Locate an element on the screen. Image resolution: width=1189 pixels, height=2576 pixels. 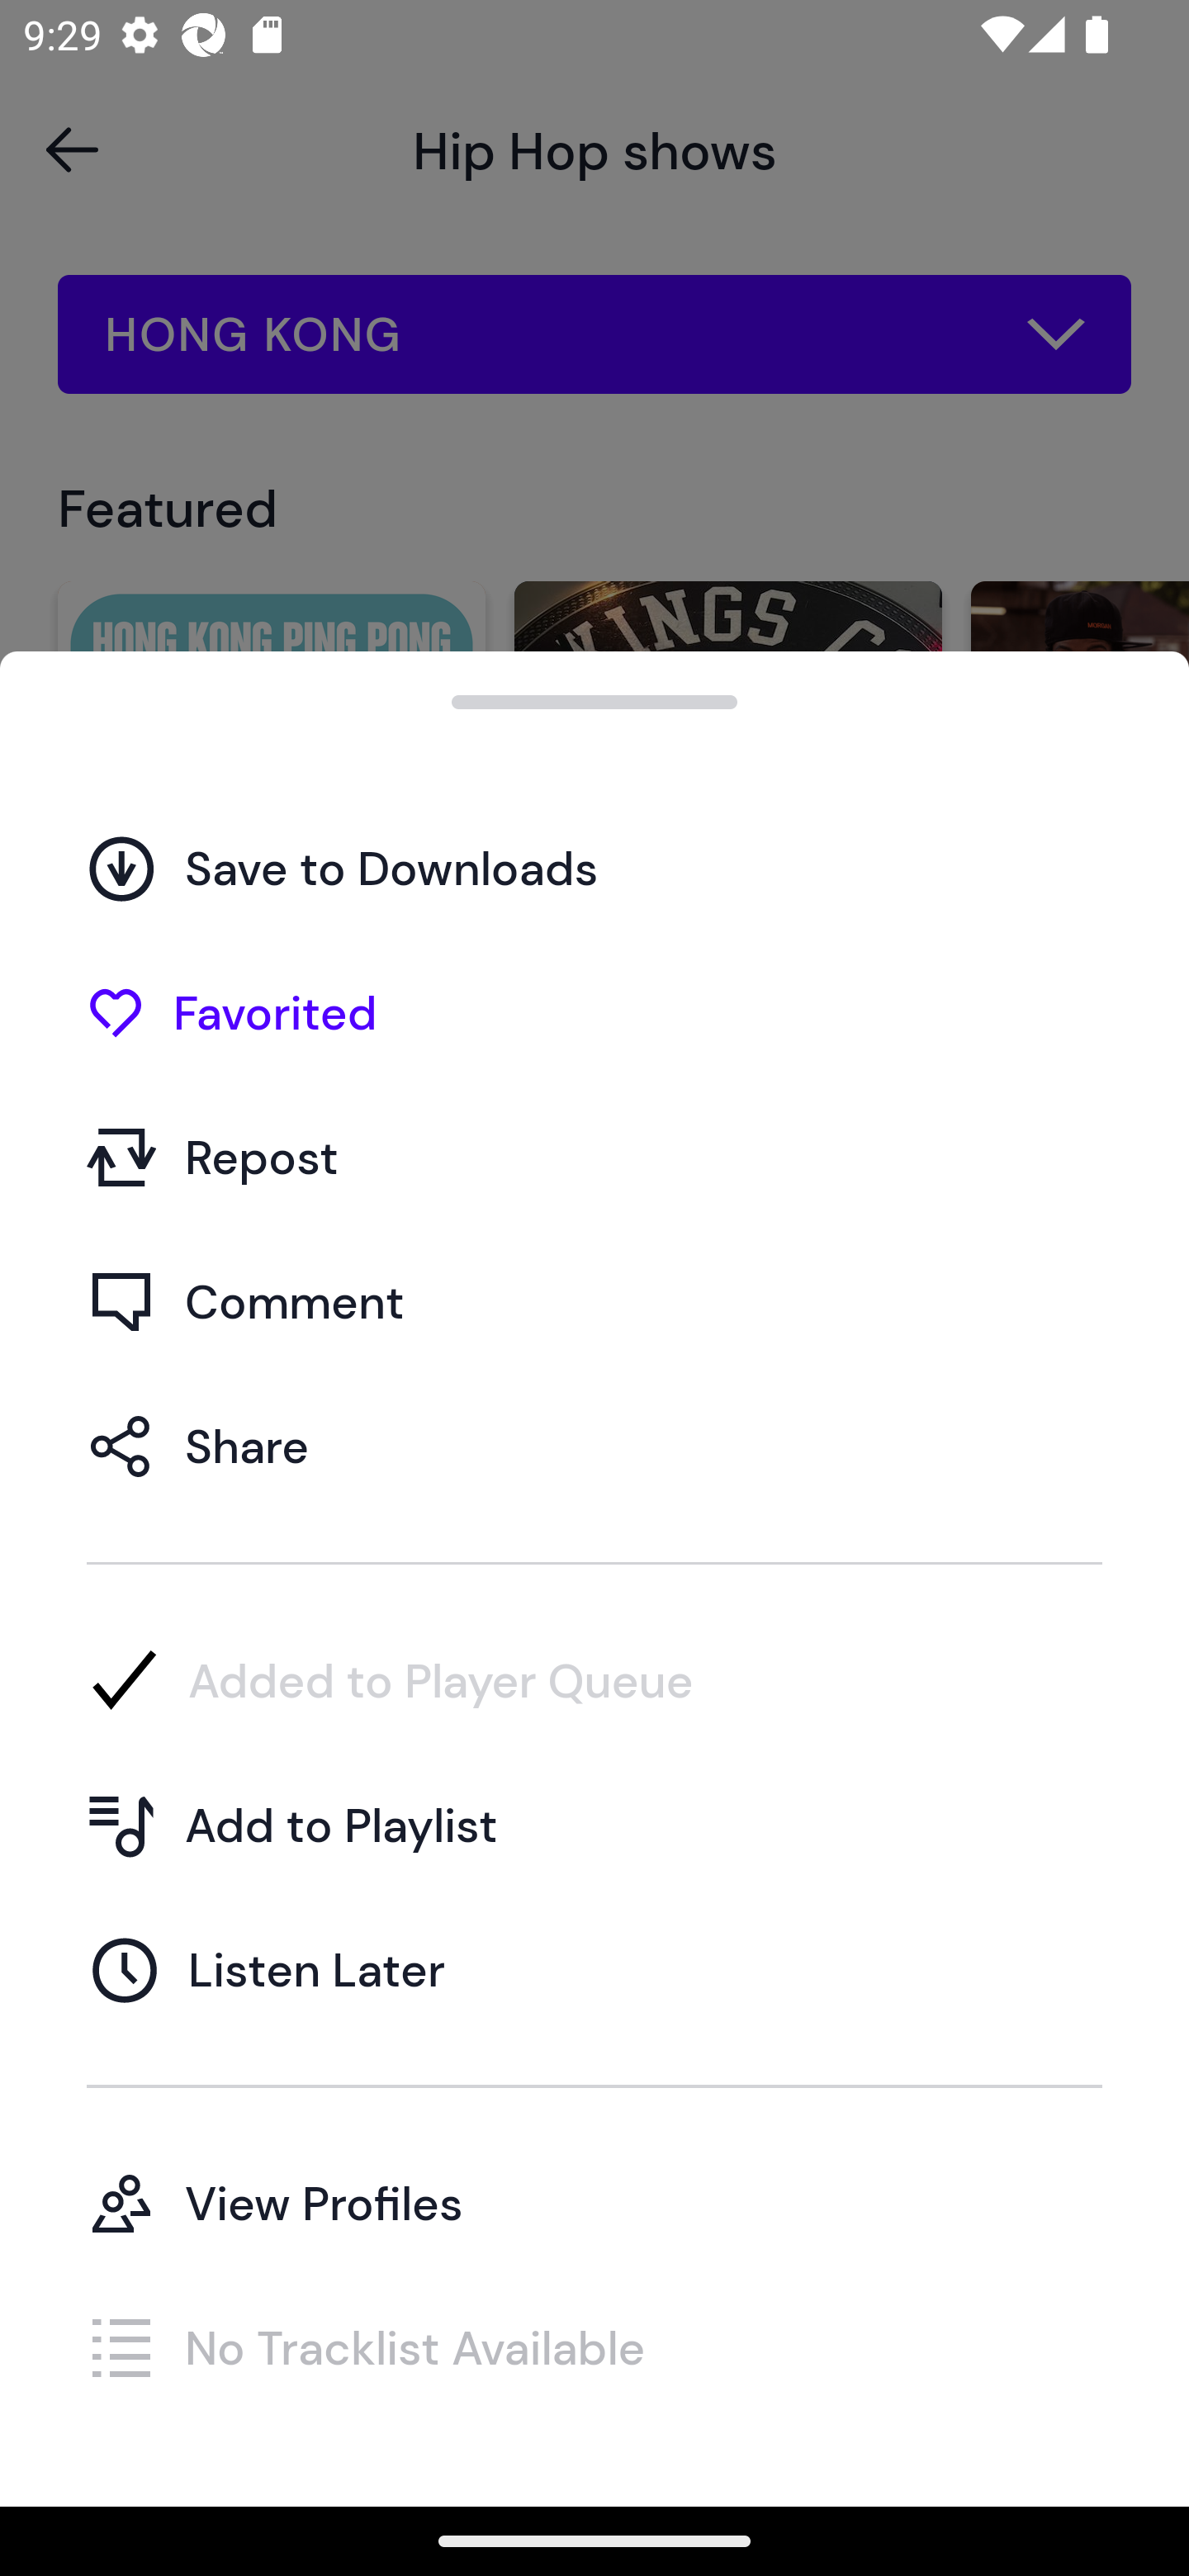
Add to Playlist is located at coordinates (594, 1825).